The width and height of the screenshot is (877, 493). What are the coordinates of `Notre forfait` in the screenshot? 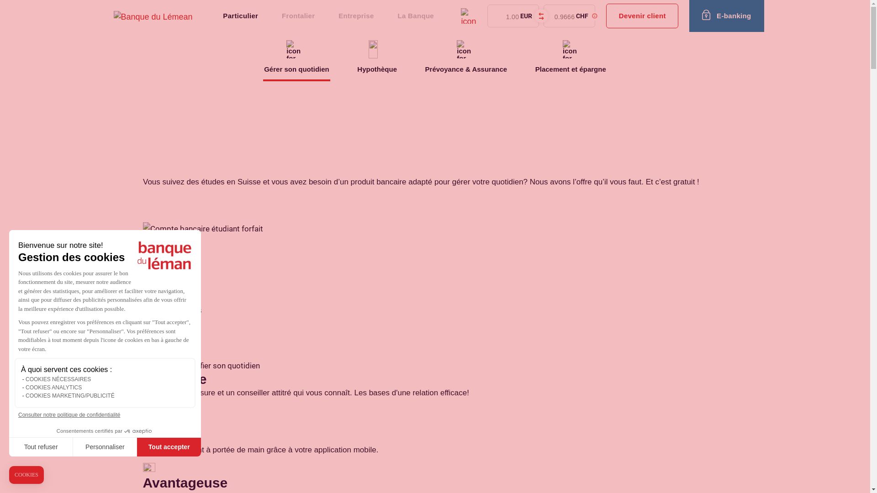 It's located at (174, 257).